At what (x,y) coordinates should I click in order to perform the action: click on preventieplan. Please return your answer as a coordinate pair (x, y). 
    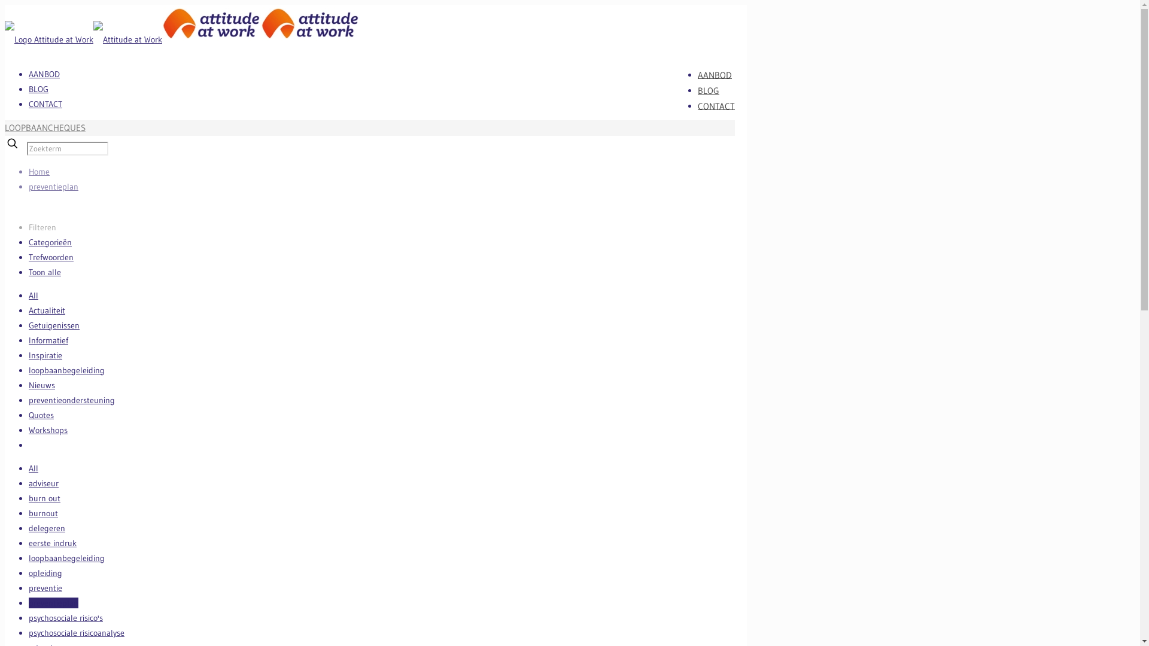
    Looking at the image, I should click on (54, 603).